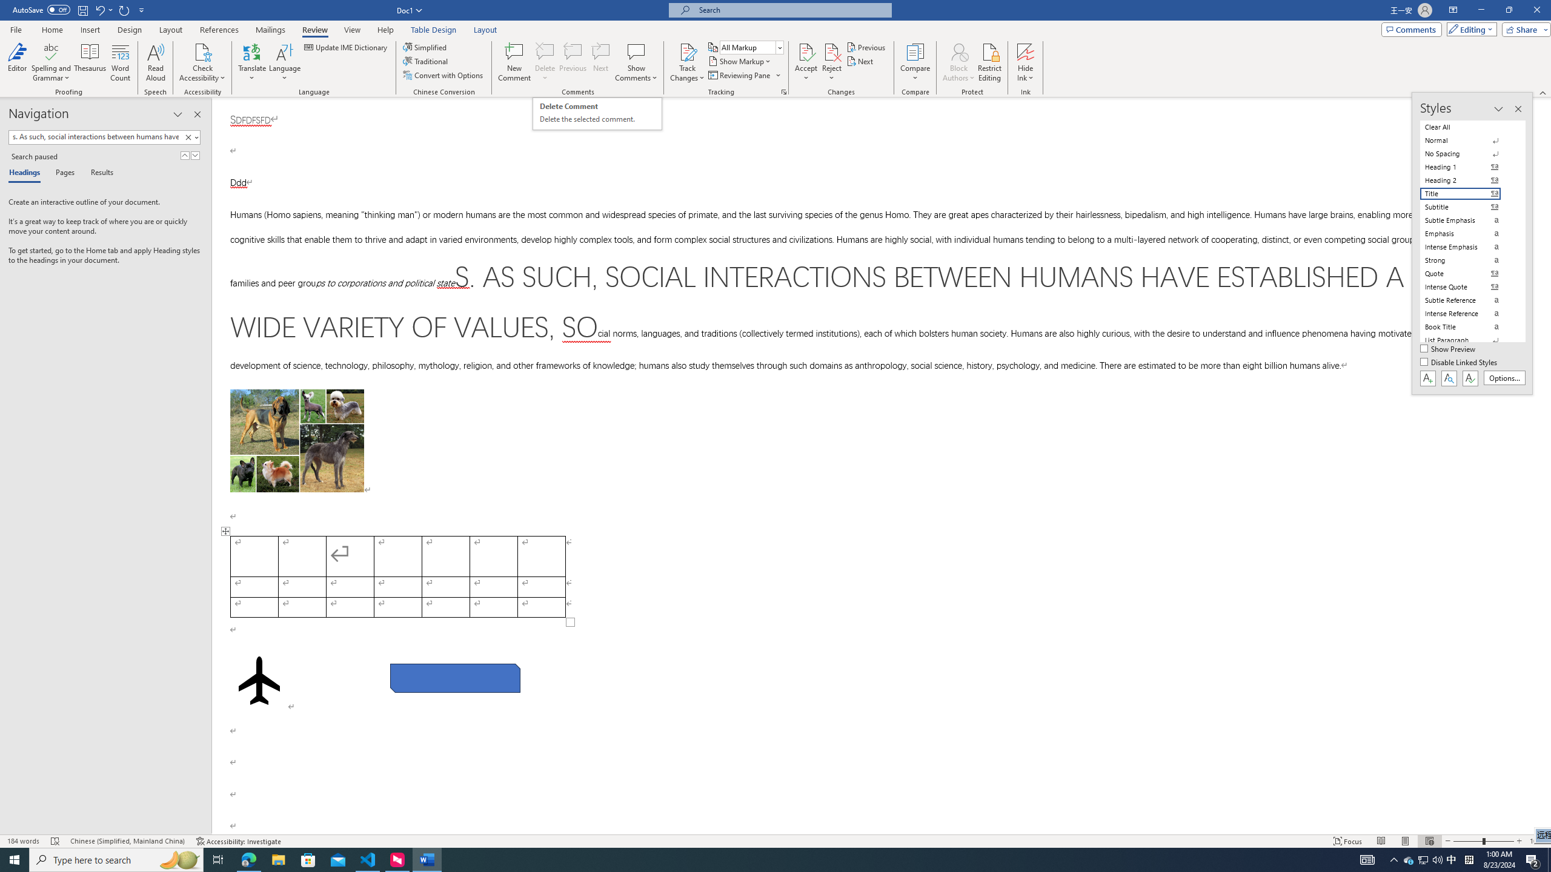 The width and height of the screenshot is (1551, 872). What do you see at coordinates (434, 30) in the screenshot?
I see `Table Design` at bounding box center [434, 30].